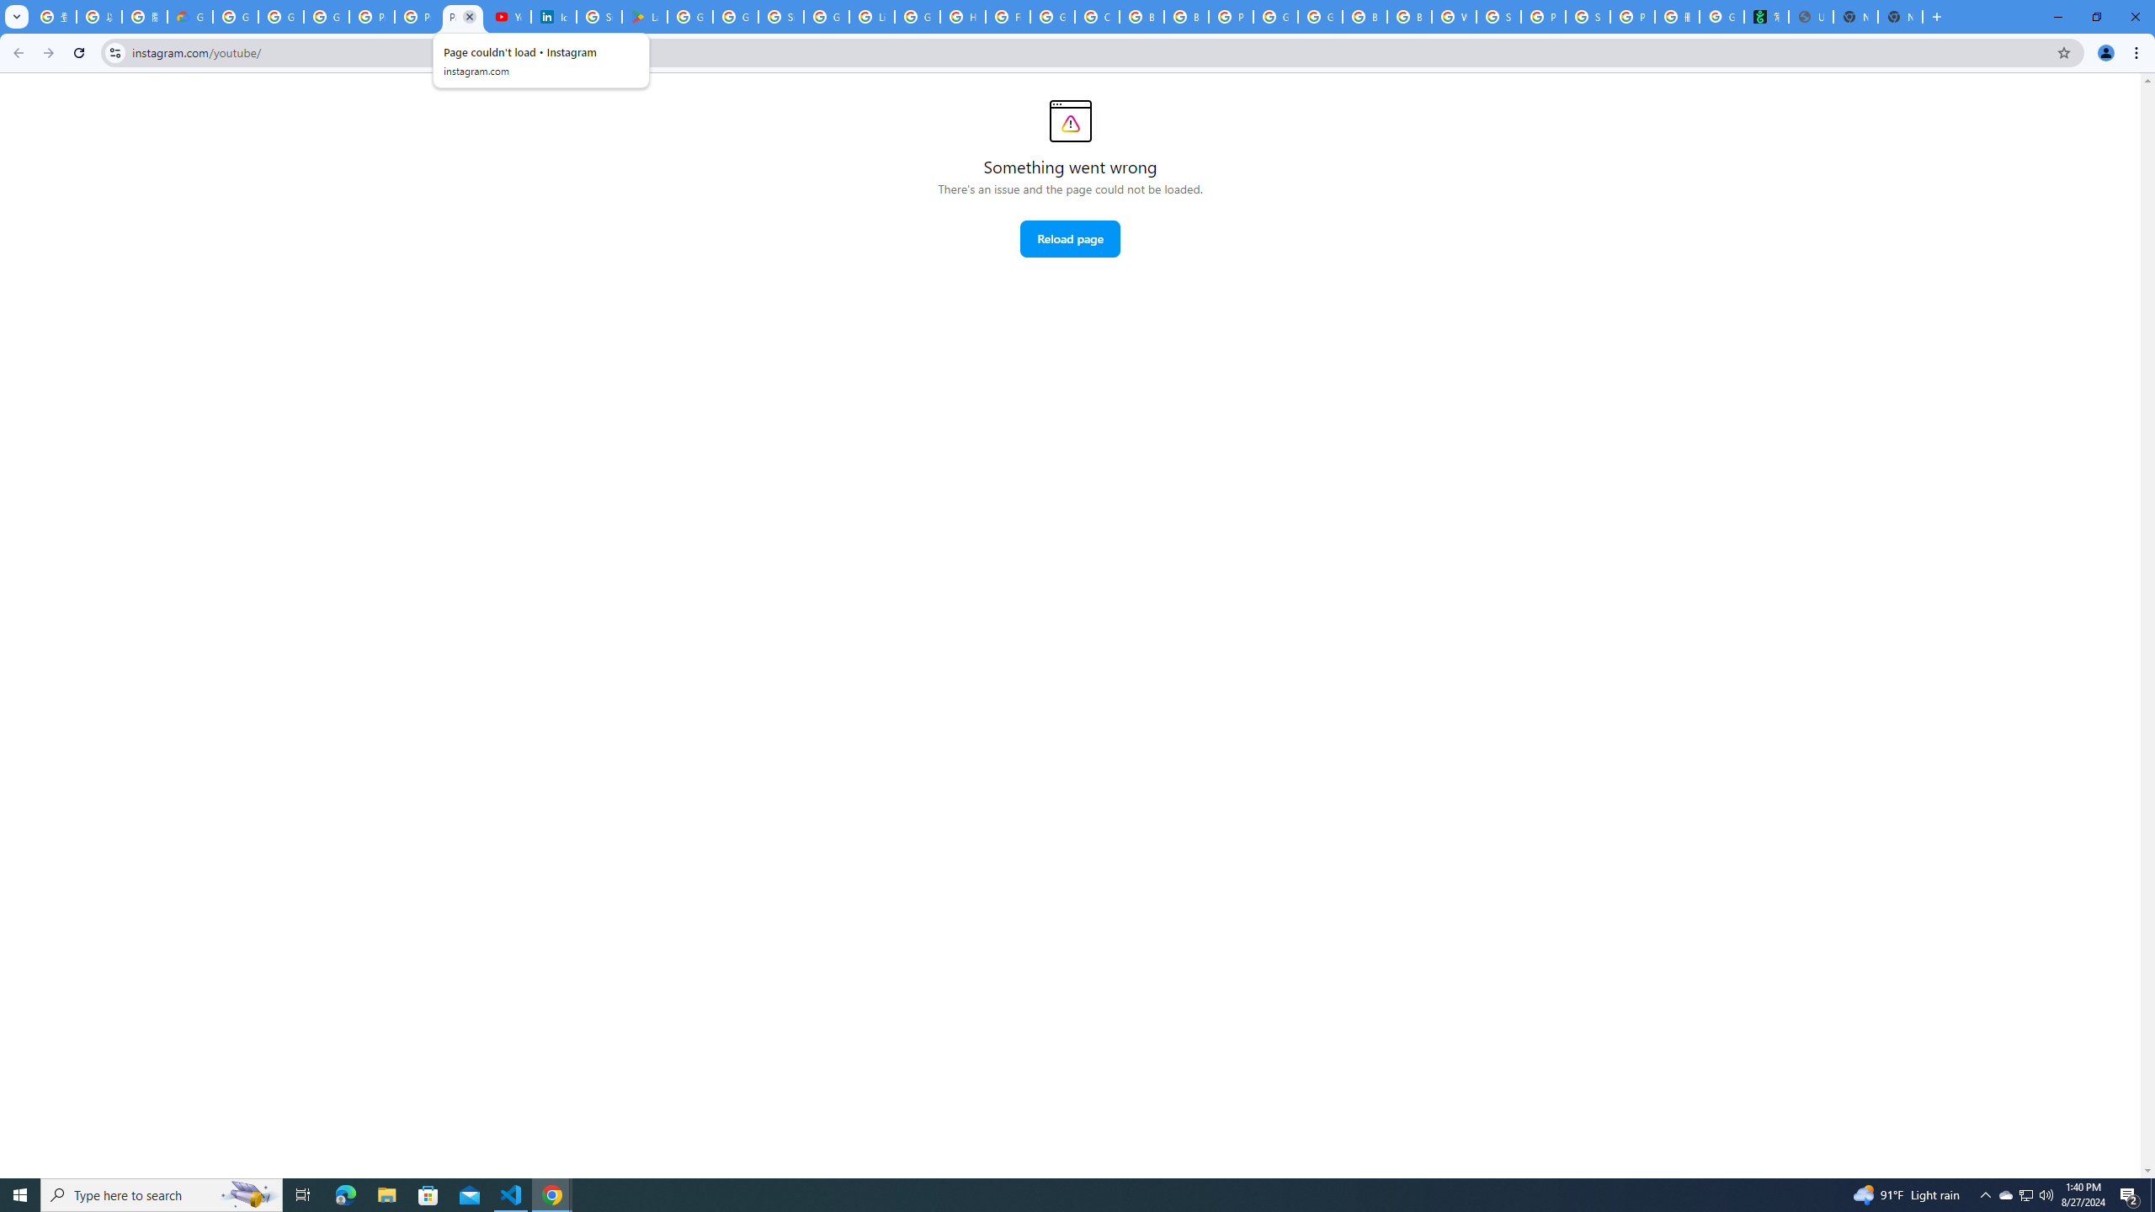 The image size is (2155, 1212). I want to click on Sign in - Google Accounts, so click(781, 17).